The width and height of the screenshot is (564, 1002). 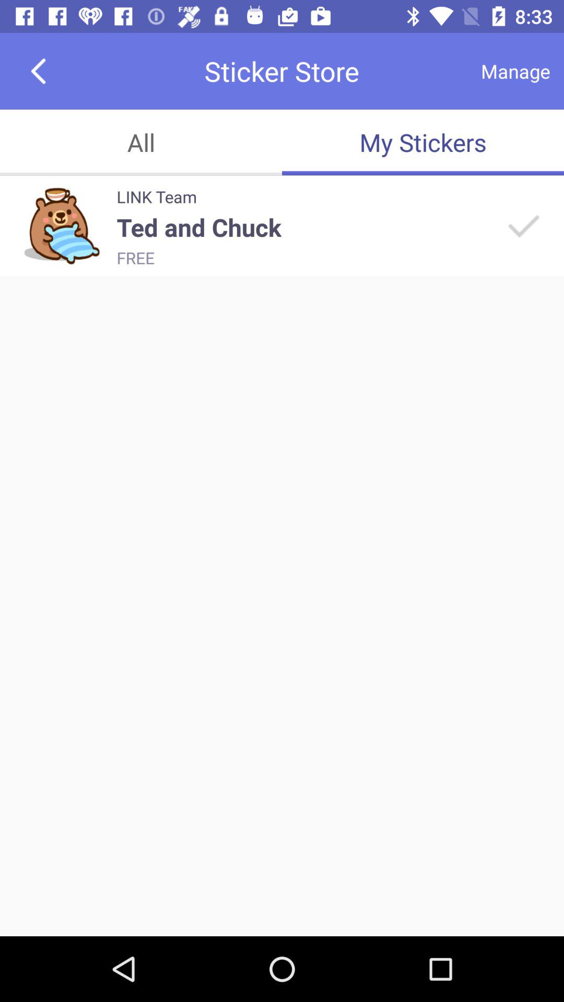 I want to click on jump to all, so click(x=141, y=142).